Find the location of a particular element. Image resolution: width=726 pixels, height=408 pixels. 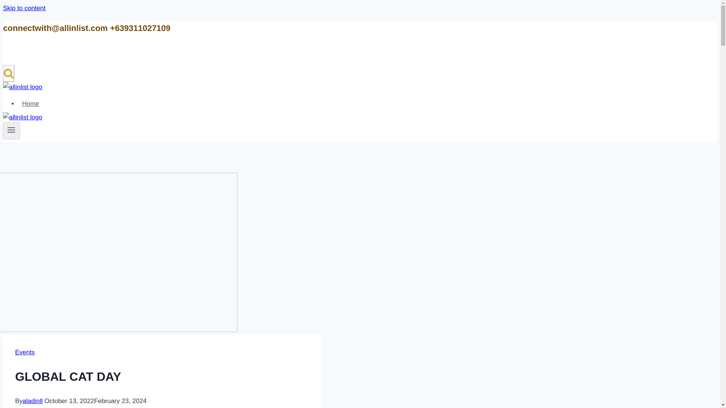

Toggle Menu is located at coordinates (11, 130).